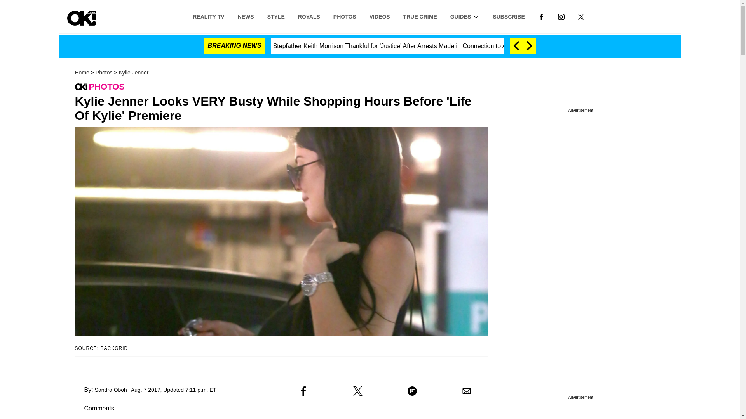 This screenshot has height=419, width=746. What do you see at coordinates (380, 16) in the screenshot?
I see `VIDEOS` at bounding box center [380, 16].